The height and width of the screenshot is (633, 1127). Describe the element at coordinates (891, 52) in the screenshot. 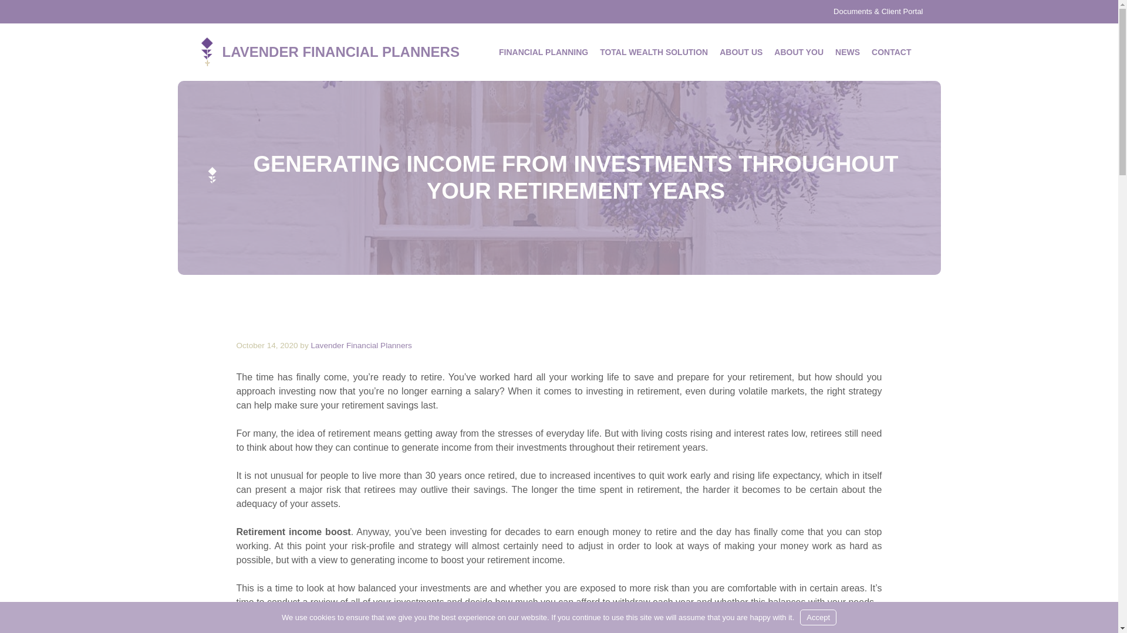

I see `CONTACT` at that location.